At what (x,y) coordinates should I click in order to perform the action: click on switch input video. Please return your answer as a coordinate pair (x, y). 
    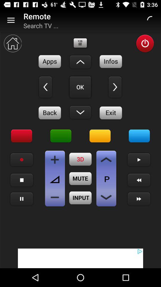
    Looking at the image, I should click on (80, 198).